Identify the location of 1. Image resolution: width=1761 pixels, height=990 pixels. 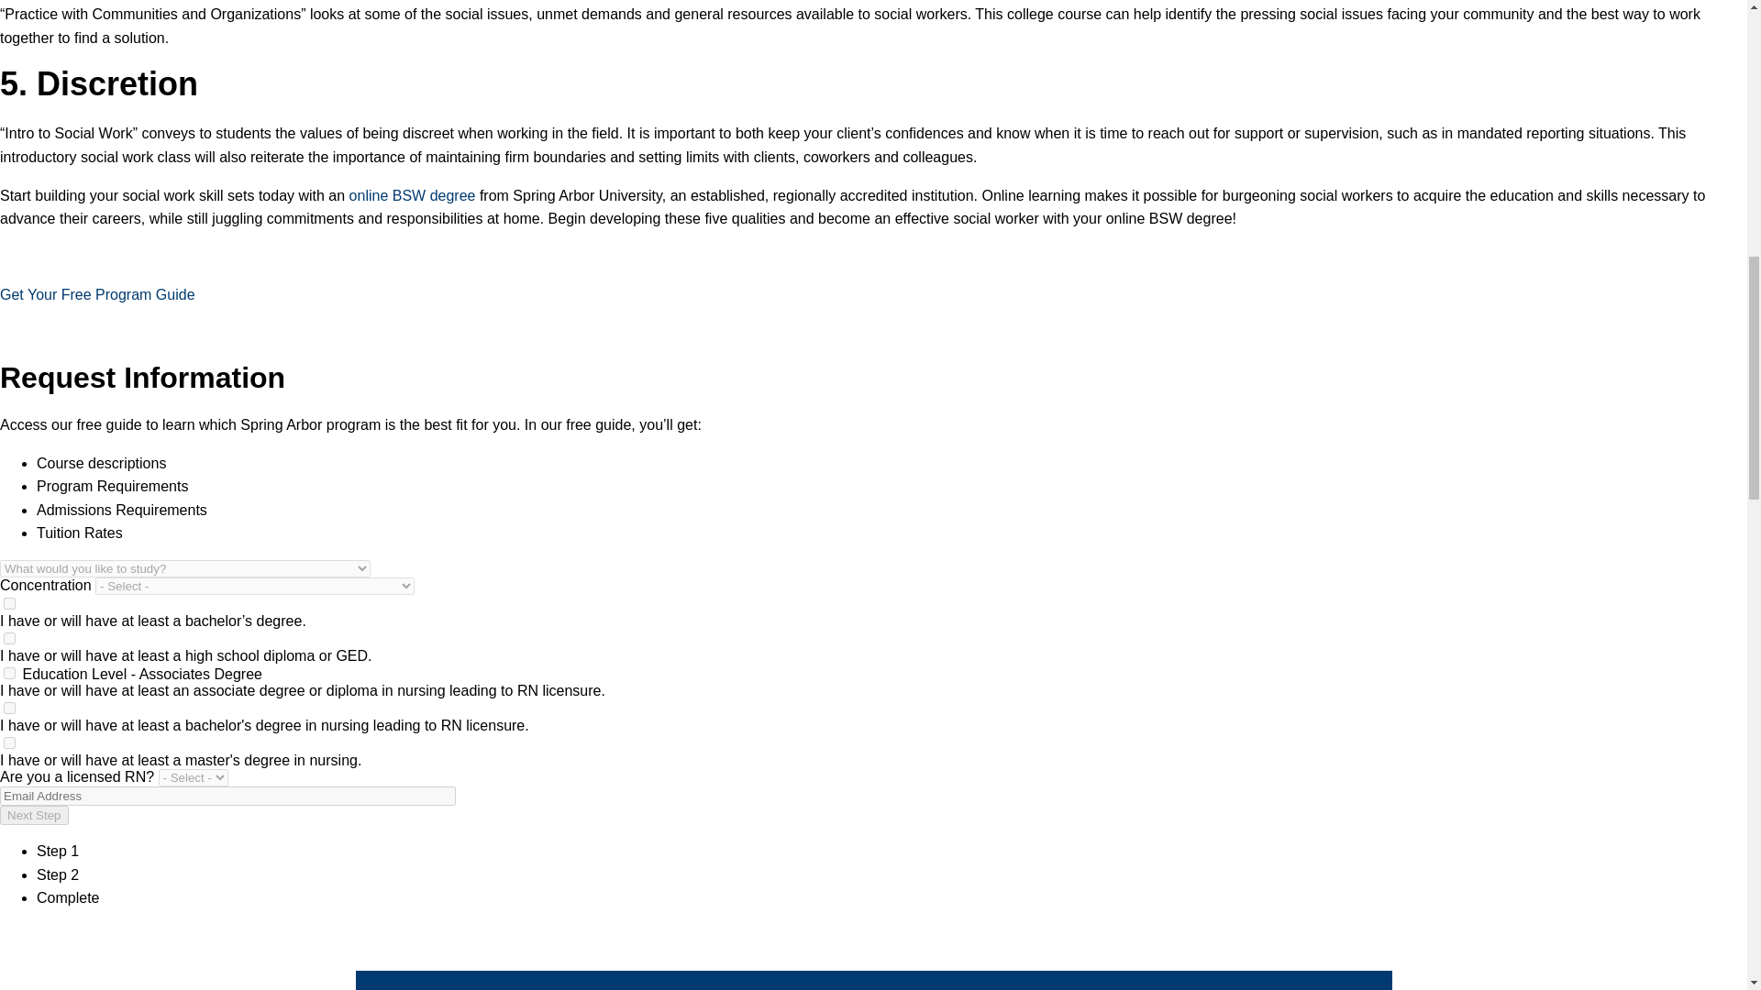
(9, 742).